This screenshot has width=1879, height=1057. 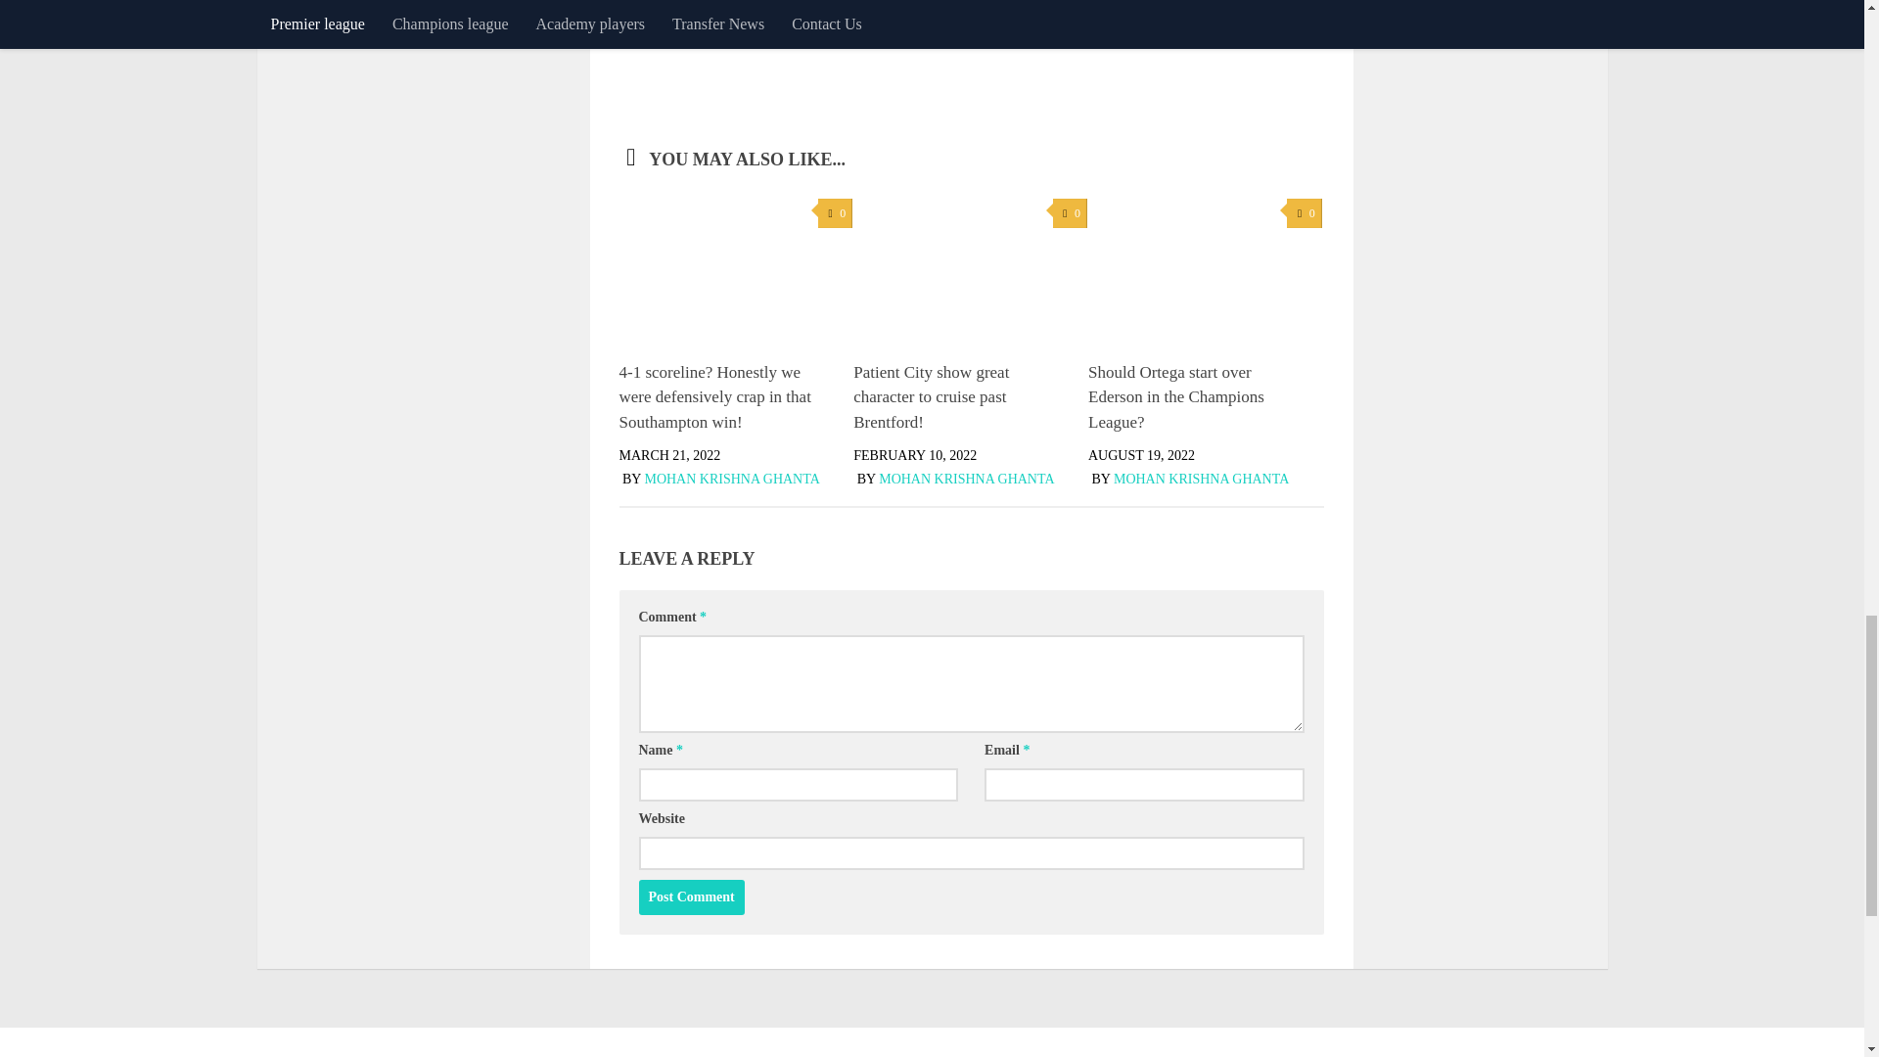 I want to click on Patient City show great character to cruise past Brentford!, so click(x=931, y=397).